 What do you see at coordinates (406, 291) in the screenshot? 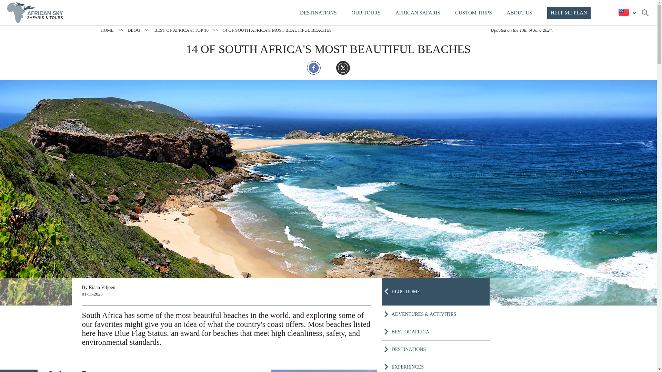
I see `BLOG HOME` at bounding box center [406, 291].